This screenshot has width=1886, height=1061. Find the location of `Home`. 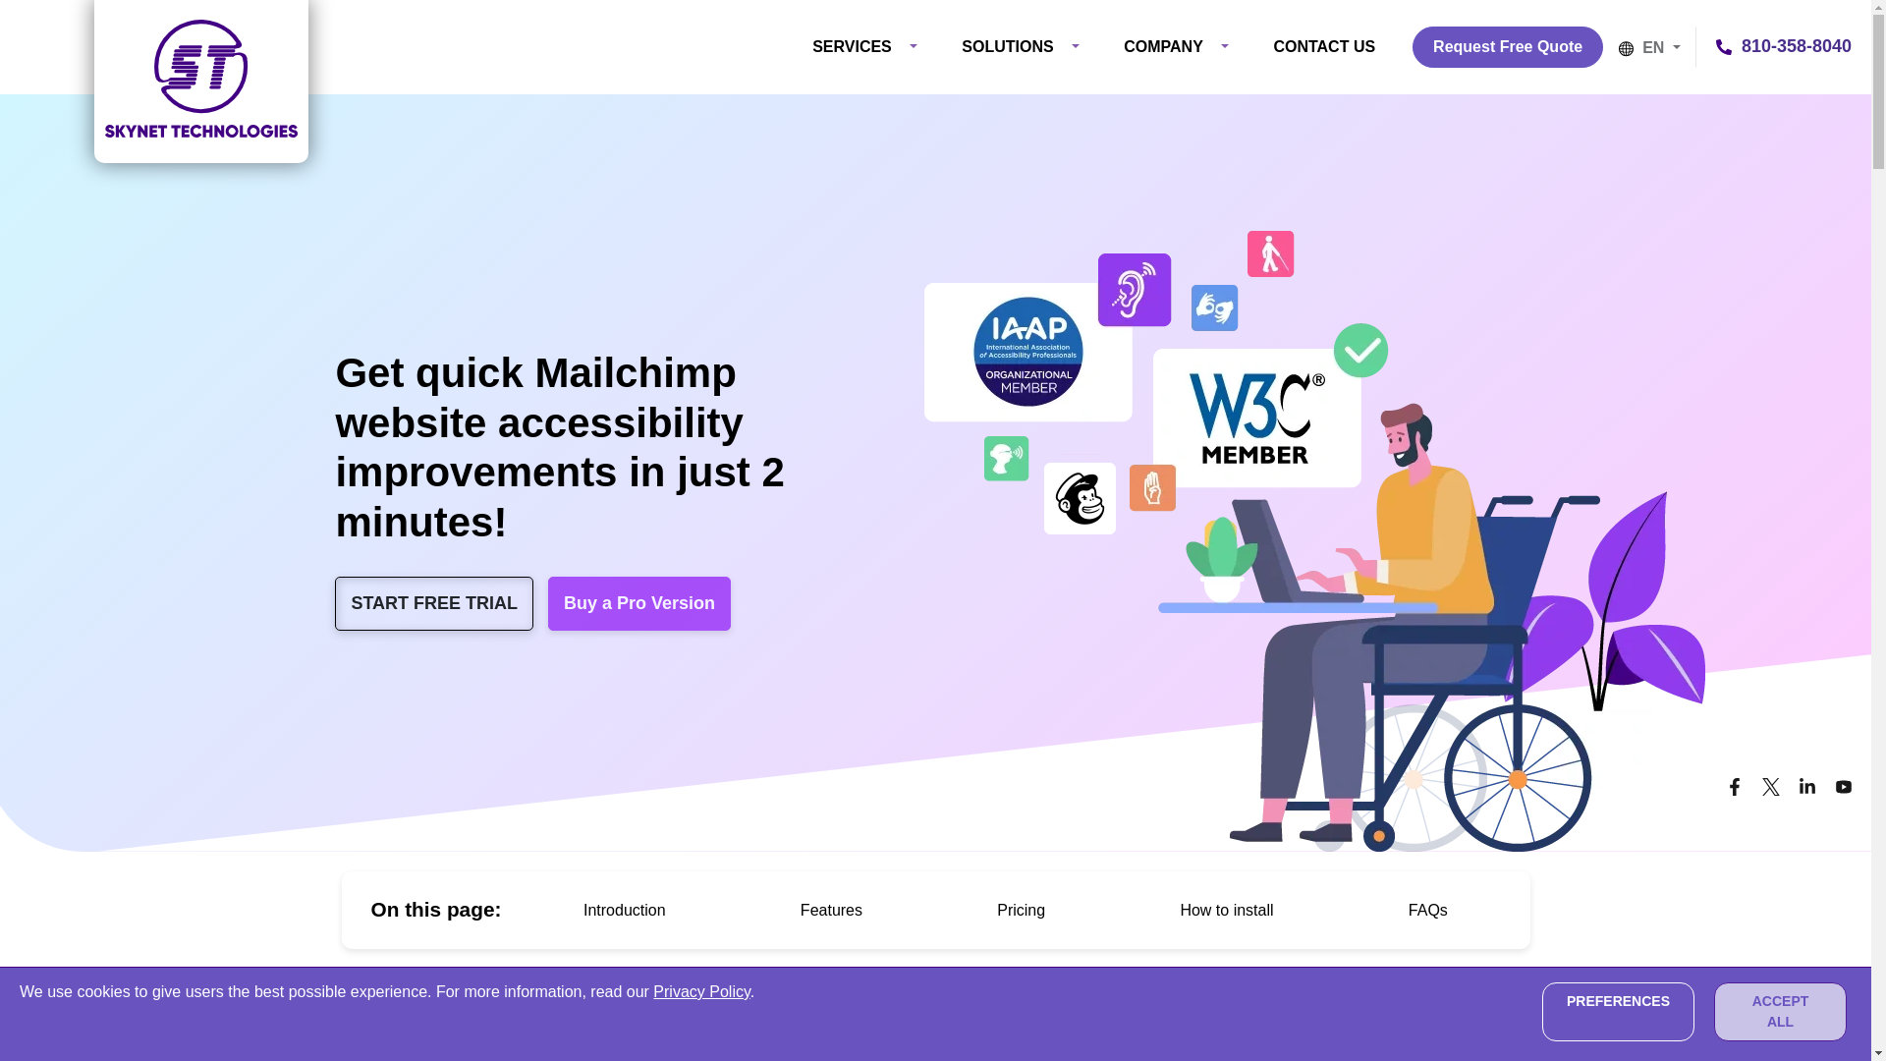

Home is located at coordinates (201, 82).